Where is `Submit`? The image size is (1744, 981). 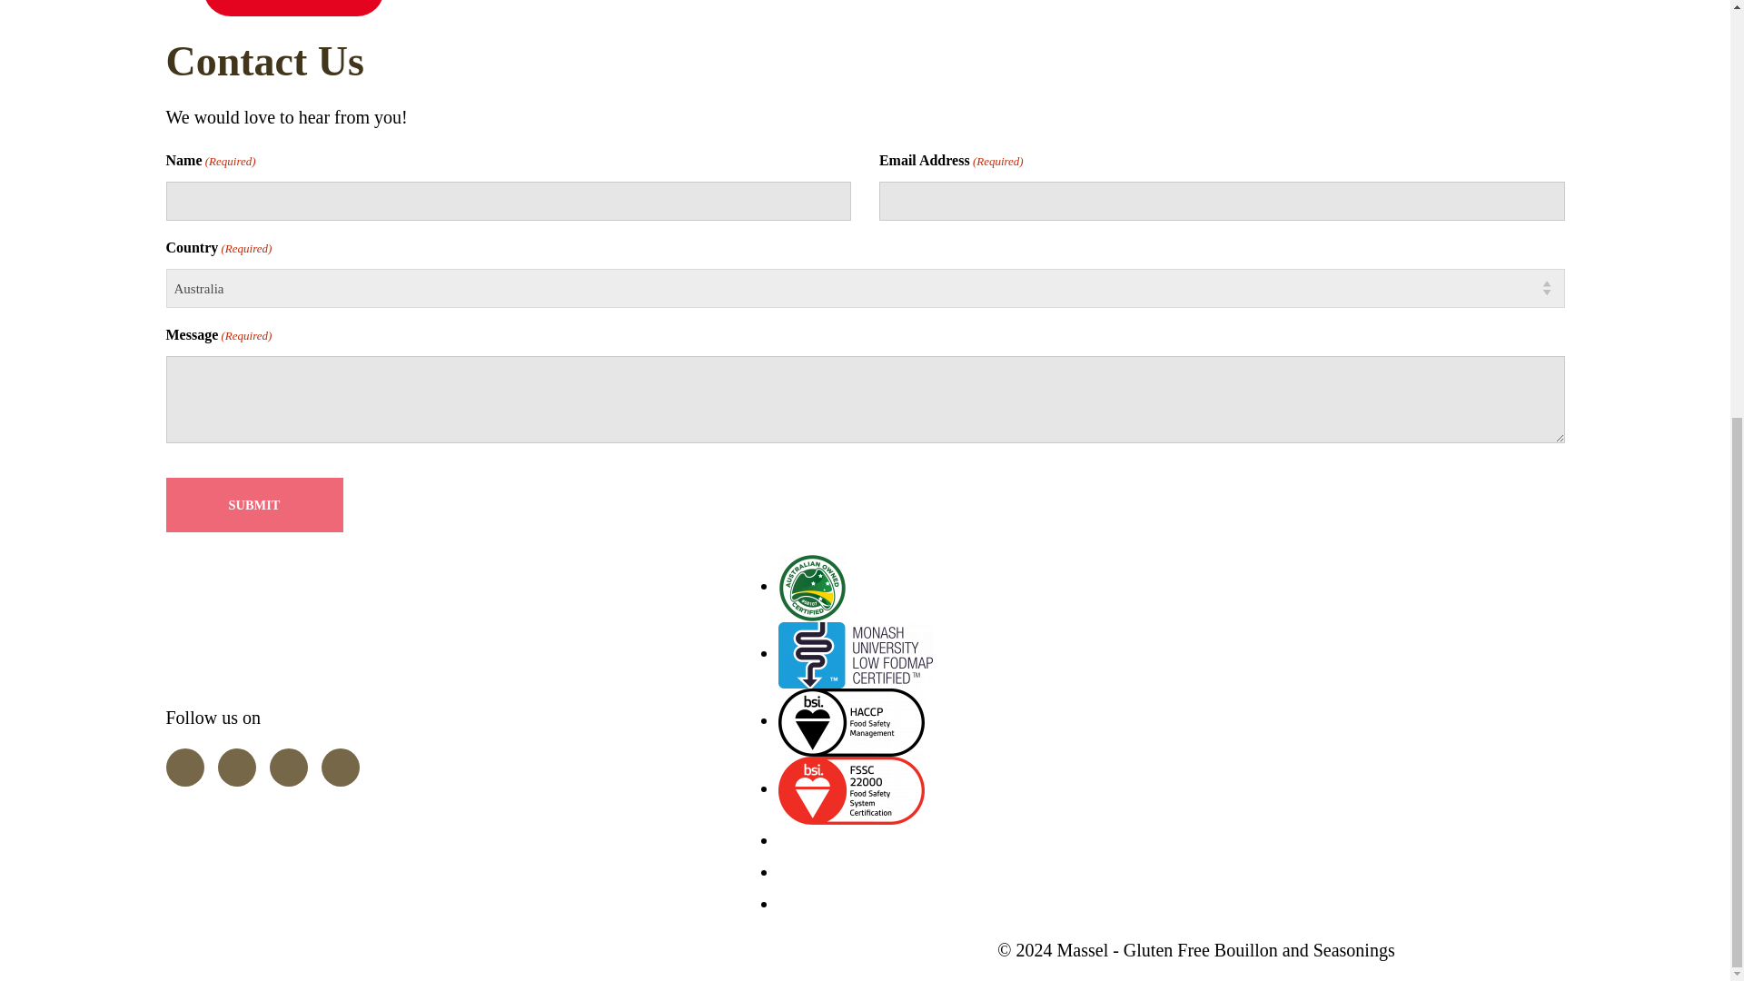 Submit is located at coordinates (253, 505).